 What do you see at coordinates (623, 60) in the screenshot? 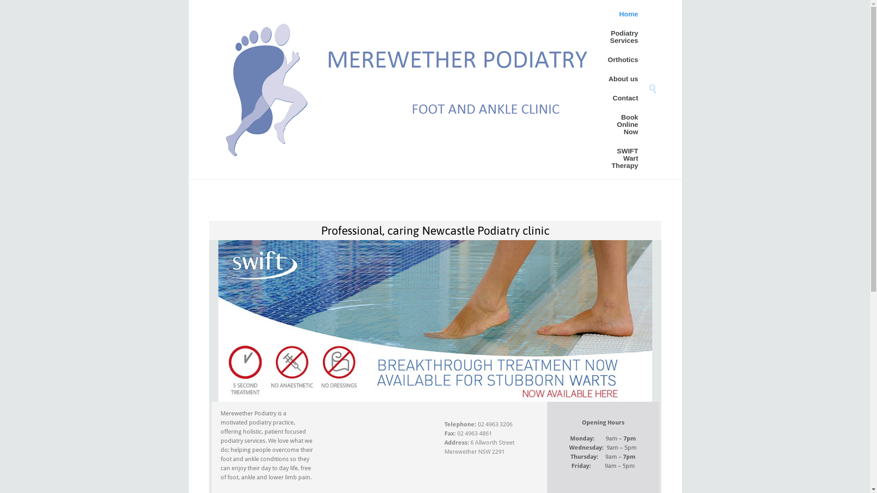
I see `Orthotics` at bounding box center [623, 60].